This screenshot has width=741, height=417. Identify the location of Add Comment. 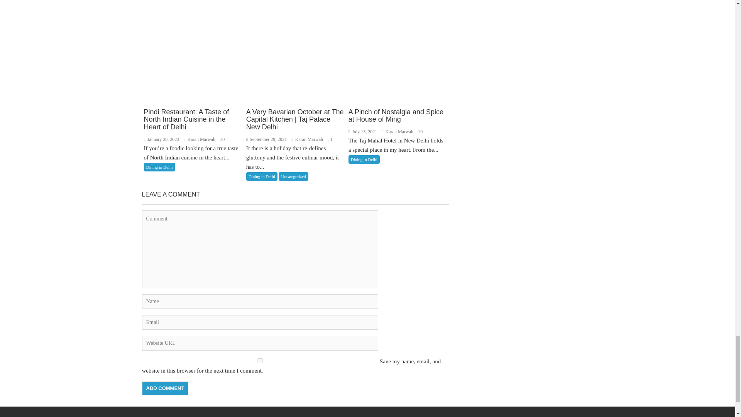
(165, 388).